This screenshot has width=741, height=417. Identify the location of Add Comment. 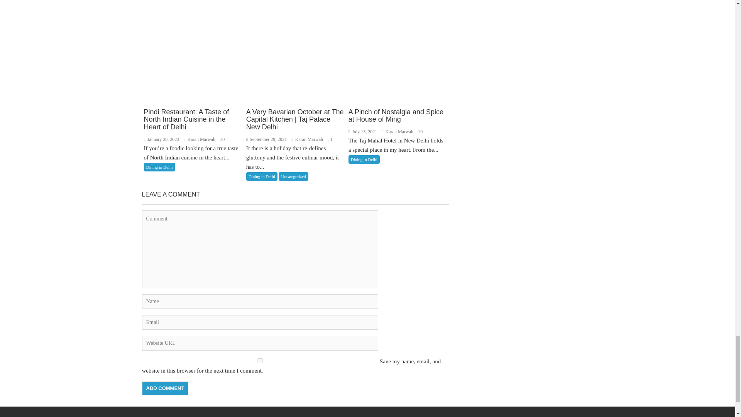
(165, 388).